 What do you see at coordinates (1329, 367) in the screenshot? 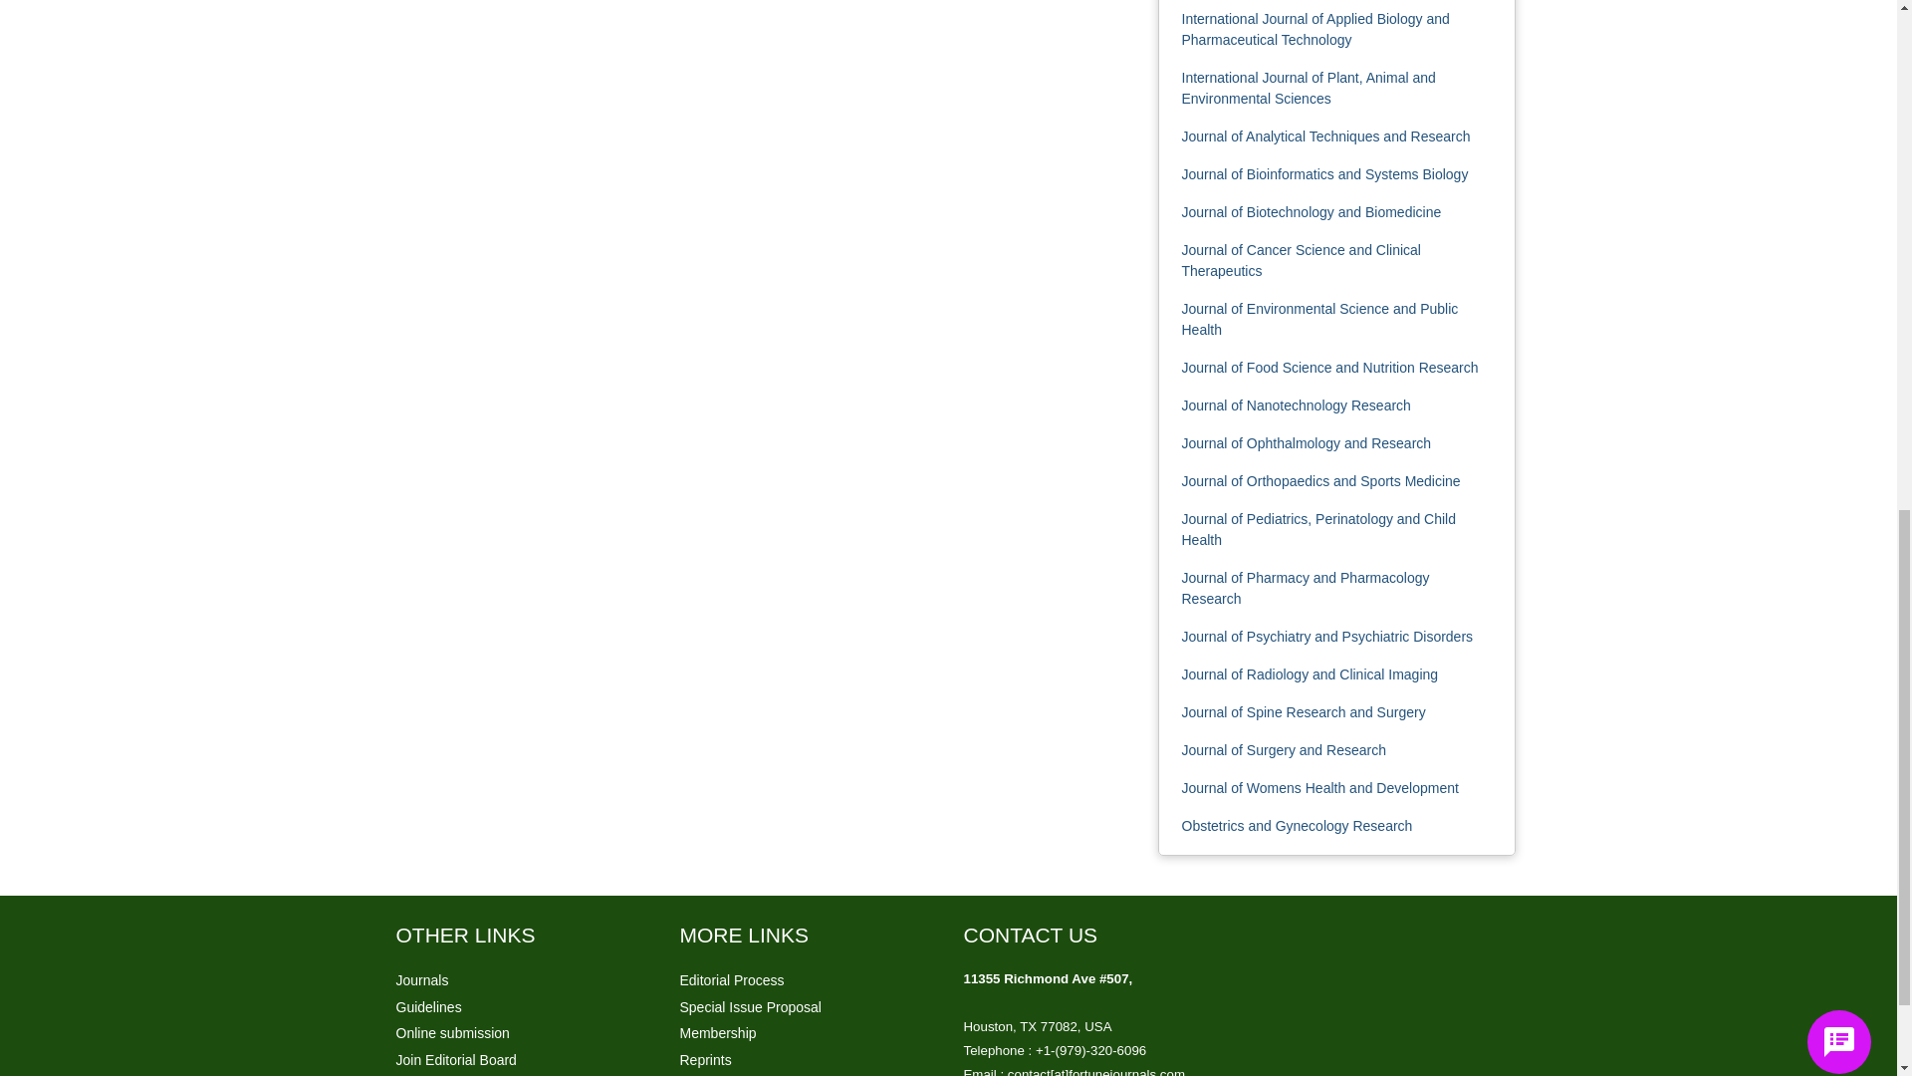
I see `Journal of Food Science and Nutrition Research` at bounding box center [1329, 367].